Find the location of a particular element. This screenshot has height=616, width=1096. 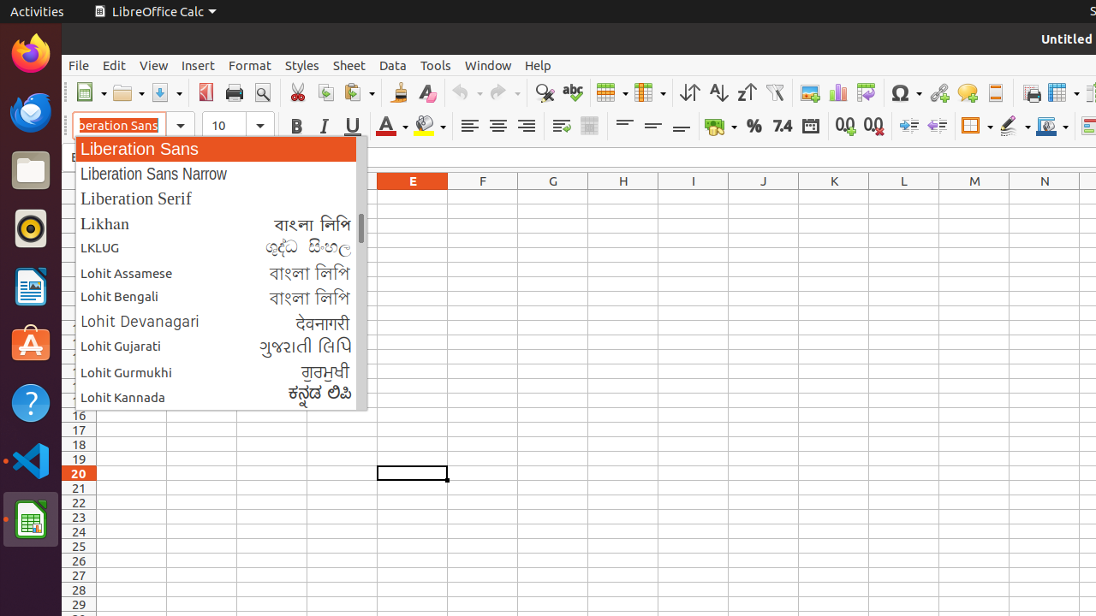

E1 is located at coordinates (413, 197).